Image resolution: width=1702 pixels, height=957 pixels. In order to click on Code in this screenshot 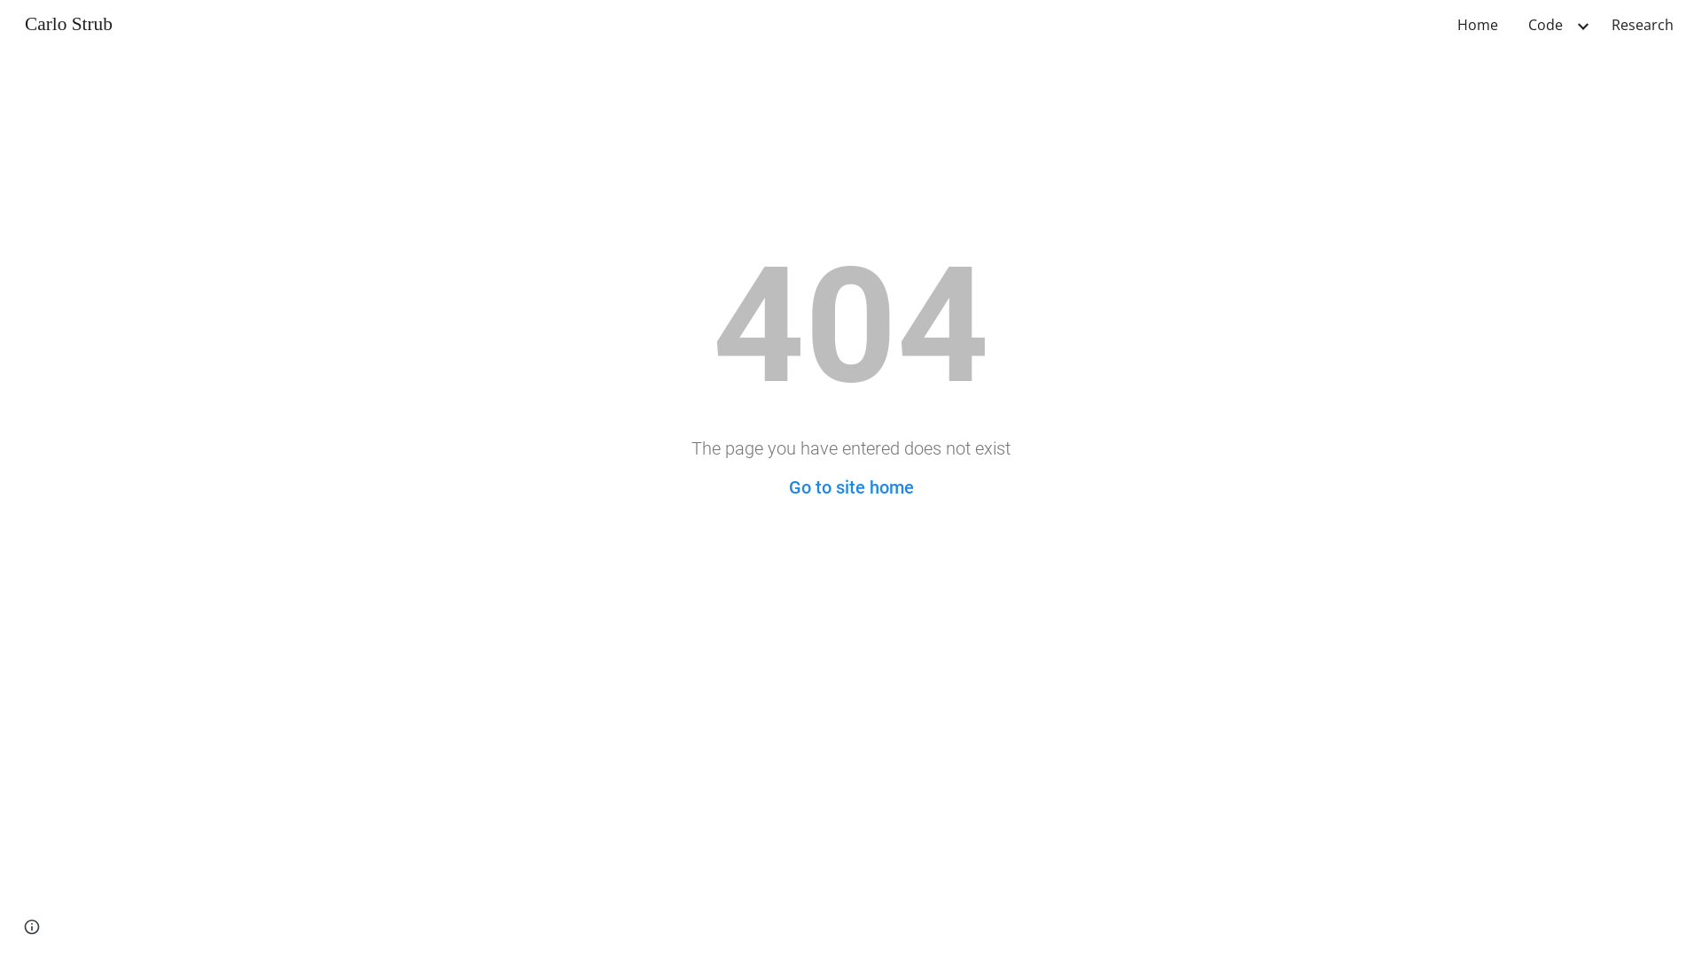, I will do `click(1546, 25)`.